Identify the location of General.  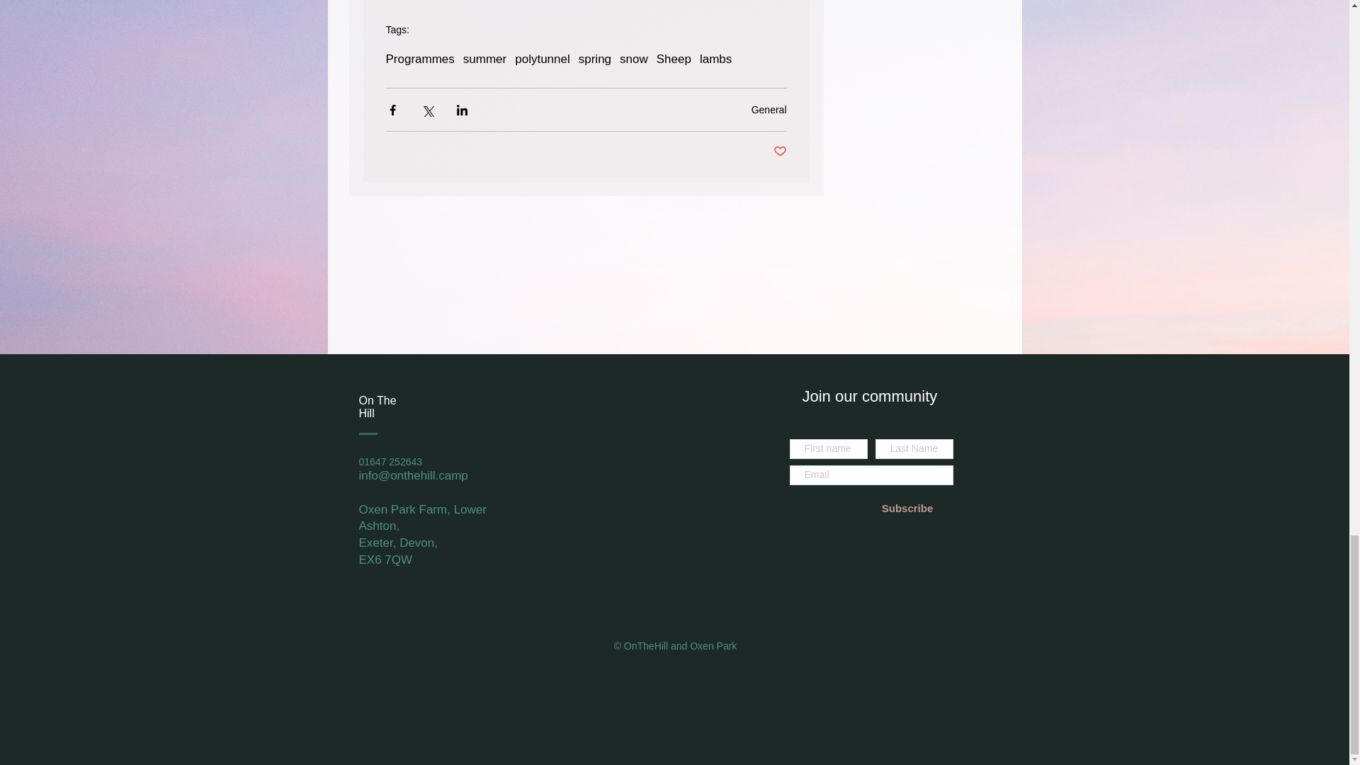
(769, 109).